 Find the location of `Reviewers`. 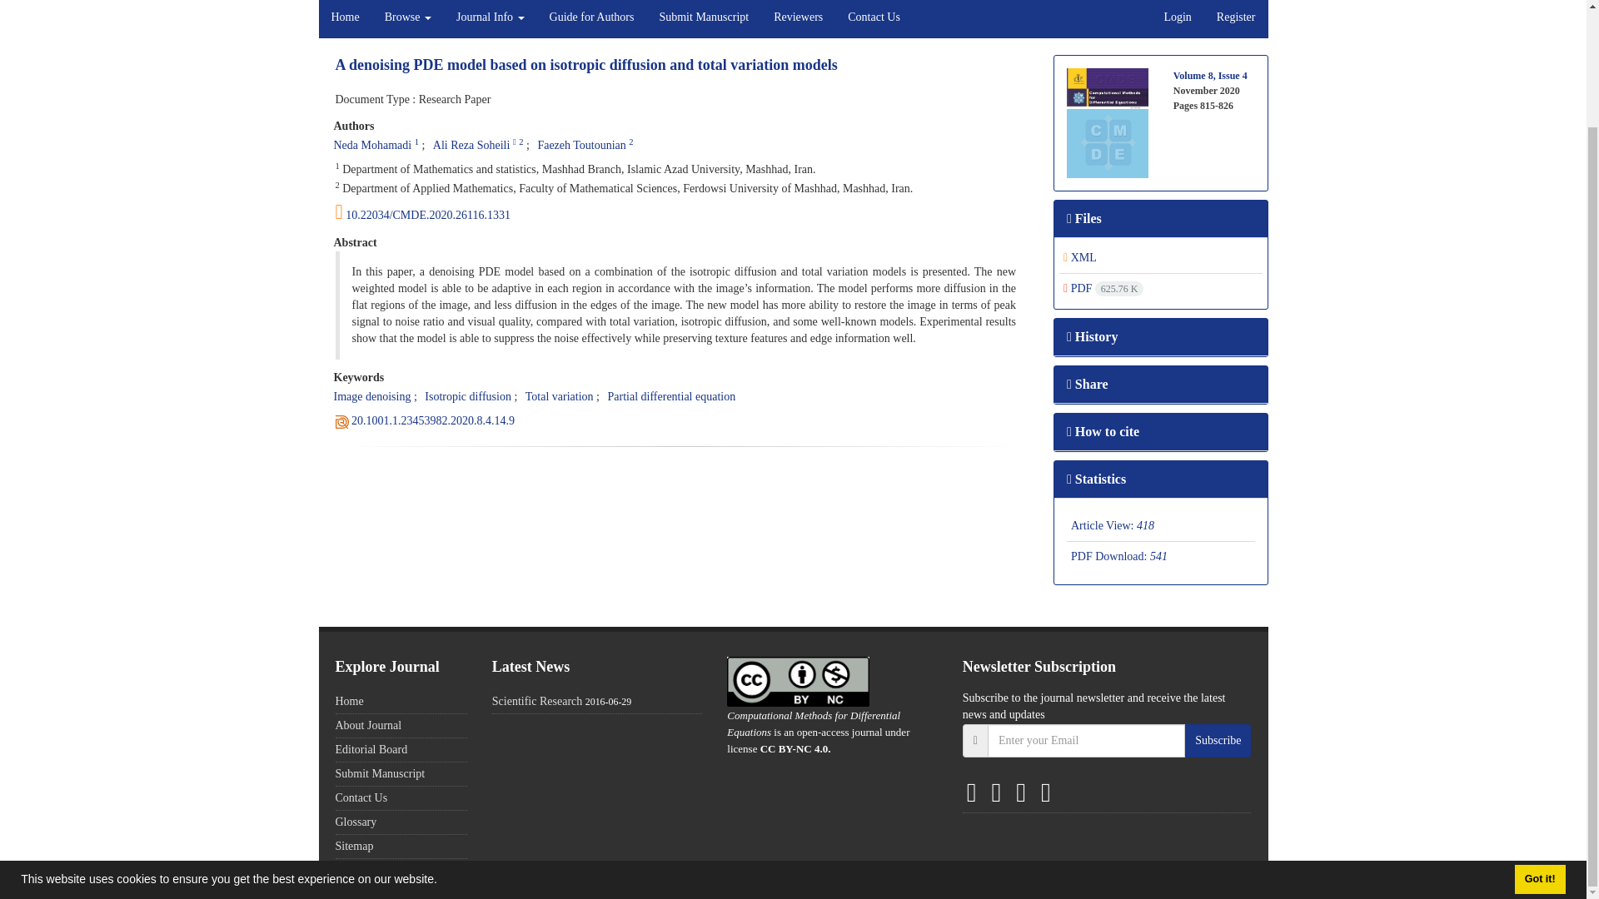

Reviewers is located at coordinates (798, 19).